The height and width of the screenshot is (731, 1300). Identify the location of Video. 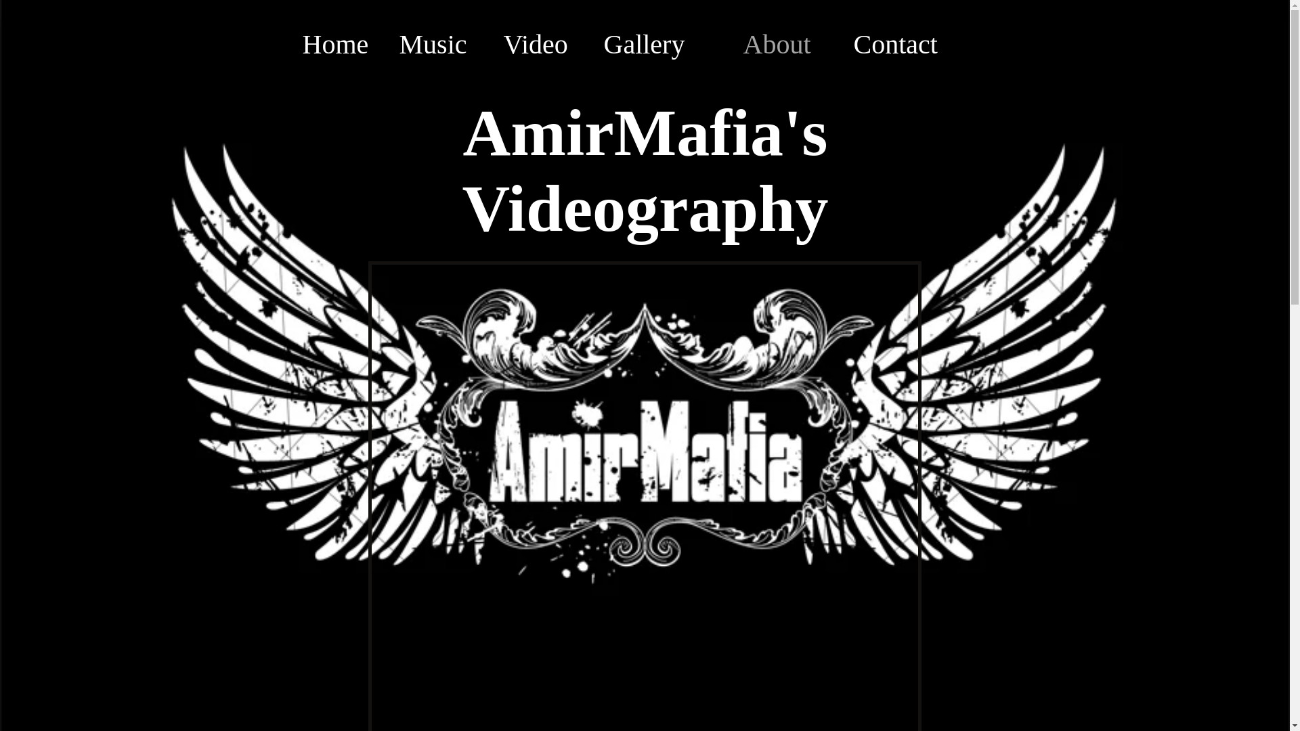
(546, 43).